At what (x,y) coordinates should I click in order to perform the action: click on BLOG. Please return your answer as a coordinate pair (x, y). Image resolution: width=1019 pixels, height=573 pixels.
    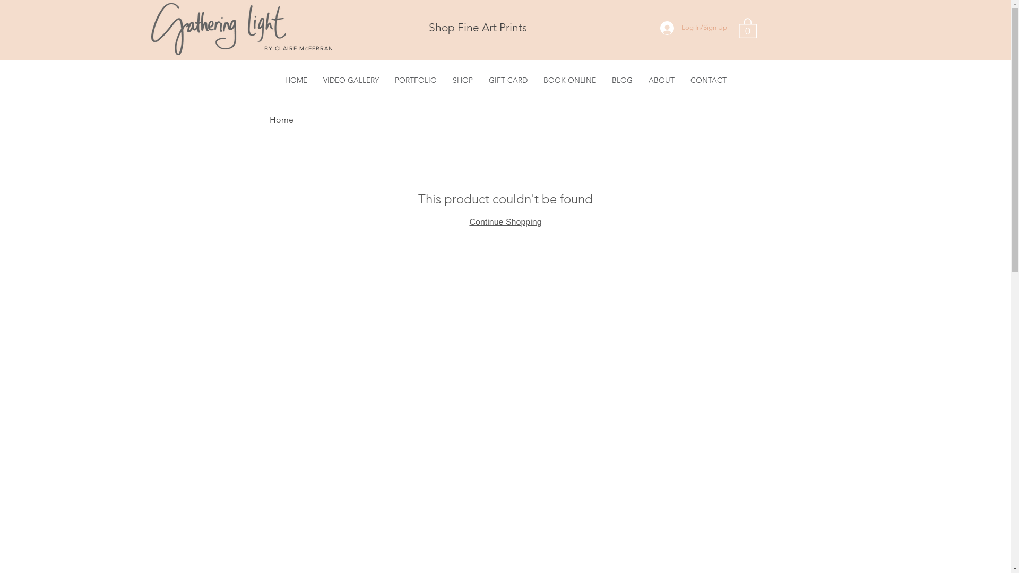
    Looking at the image, I should click on (622, 80).